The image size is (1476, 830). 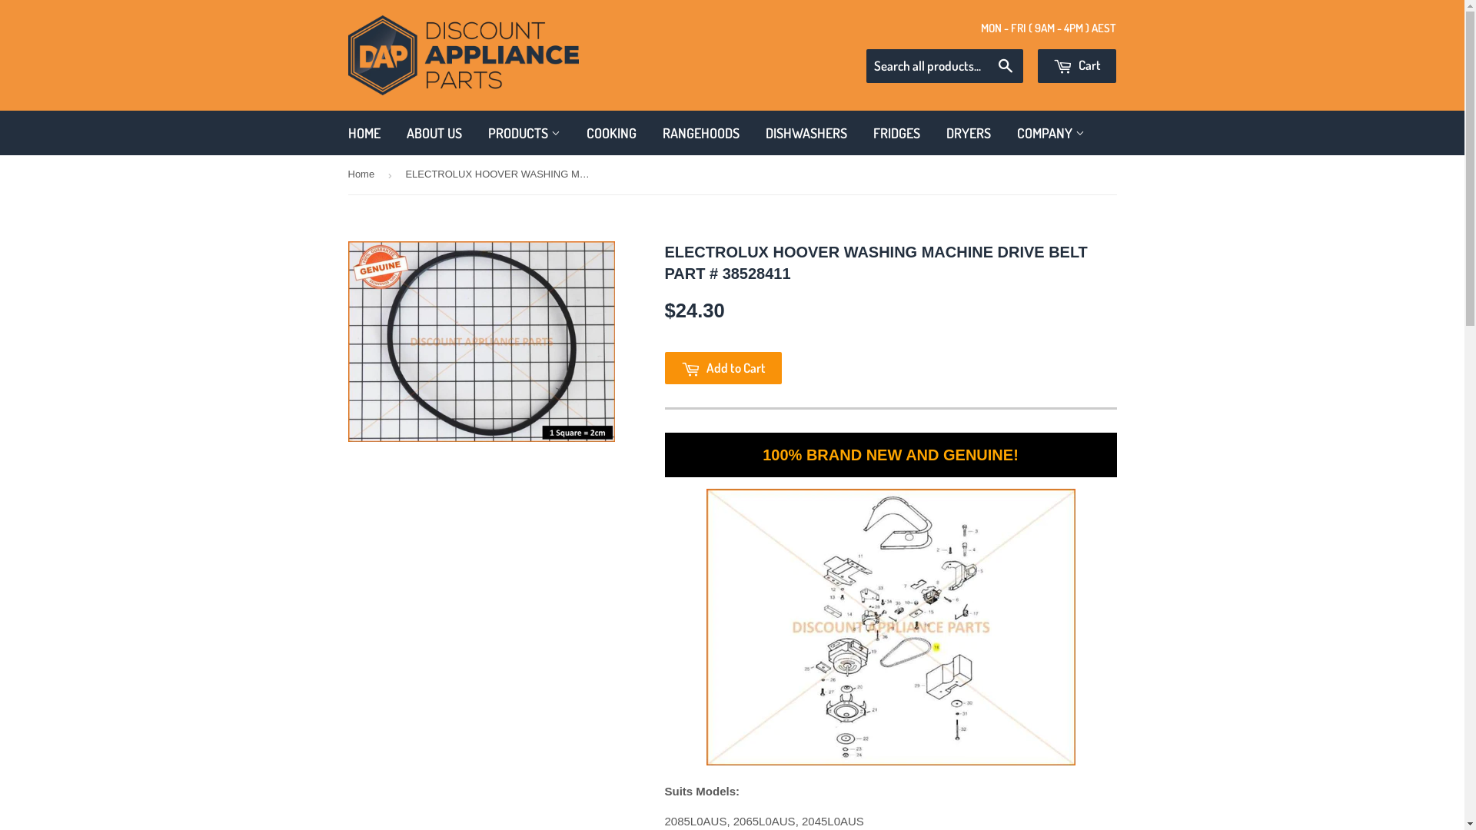 What do you see at coordinates (363, 175) in the screenshot?
I see `Home` at bounding box center [363, 175].